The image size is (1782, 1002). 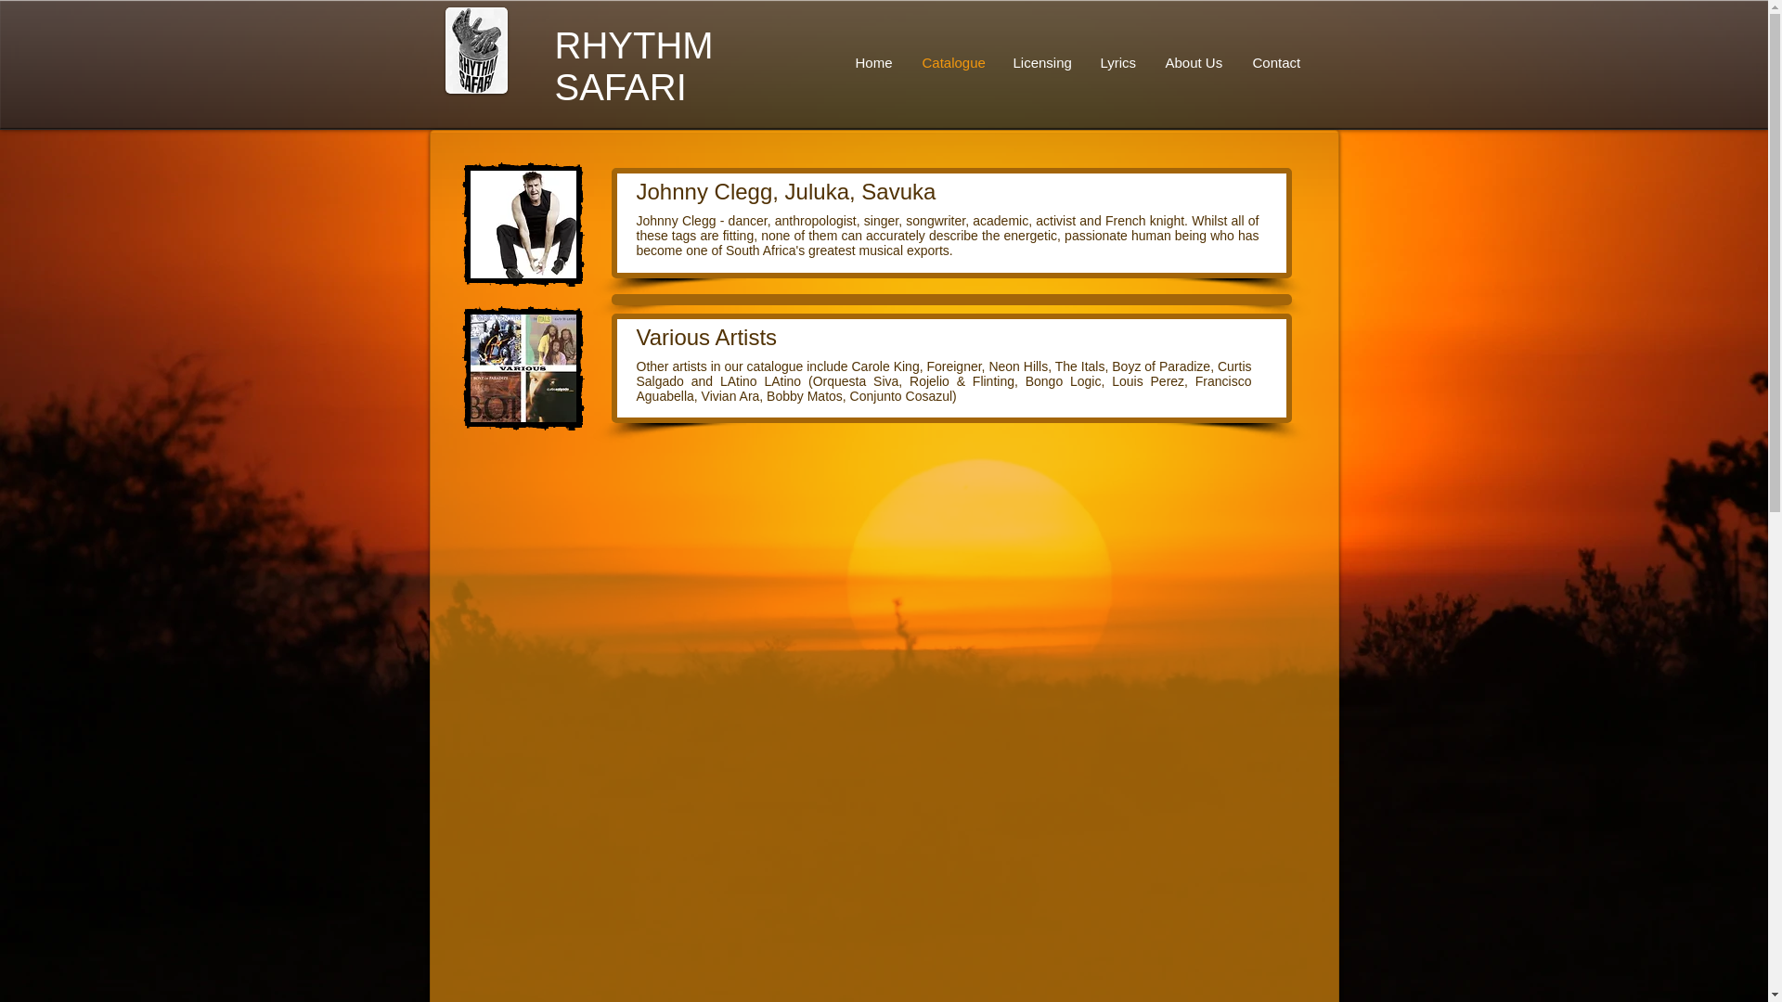 I want to click on Johnny Clegg, Juluka, Savuka, so click(x=786, y=191).